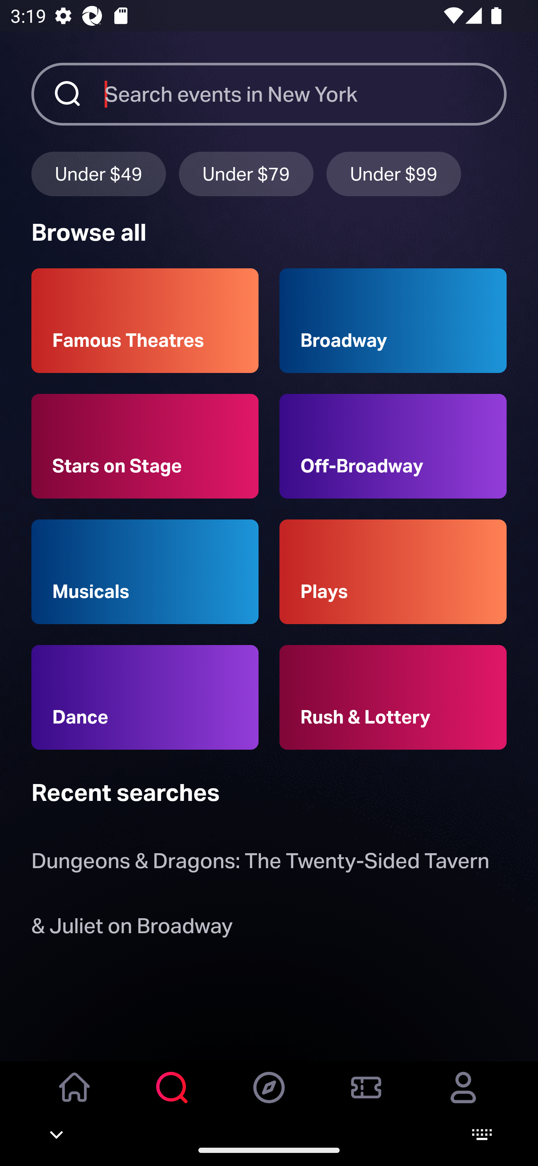  Describe the element at coordinates (145, 572) in the screenshot. I see `Musicals` at that location.